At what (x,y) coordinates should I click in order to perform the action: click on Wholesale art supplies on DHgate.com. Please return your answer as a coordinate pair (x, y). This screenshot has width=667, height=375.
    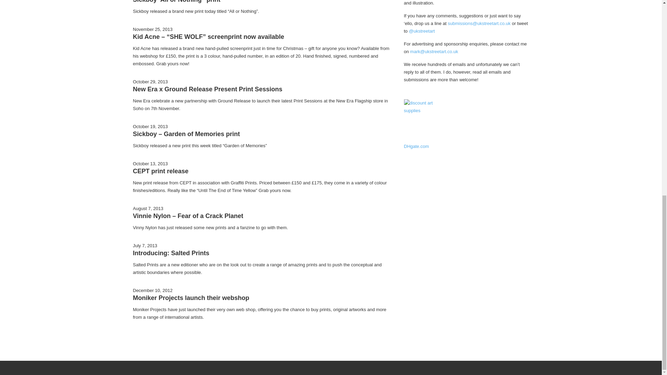
    Looking at the image, I should click on (425, 121).